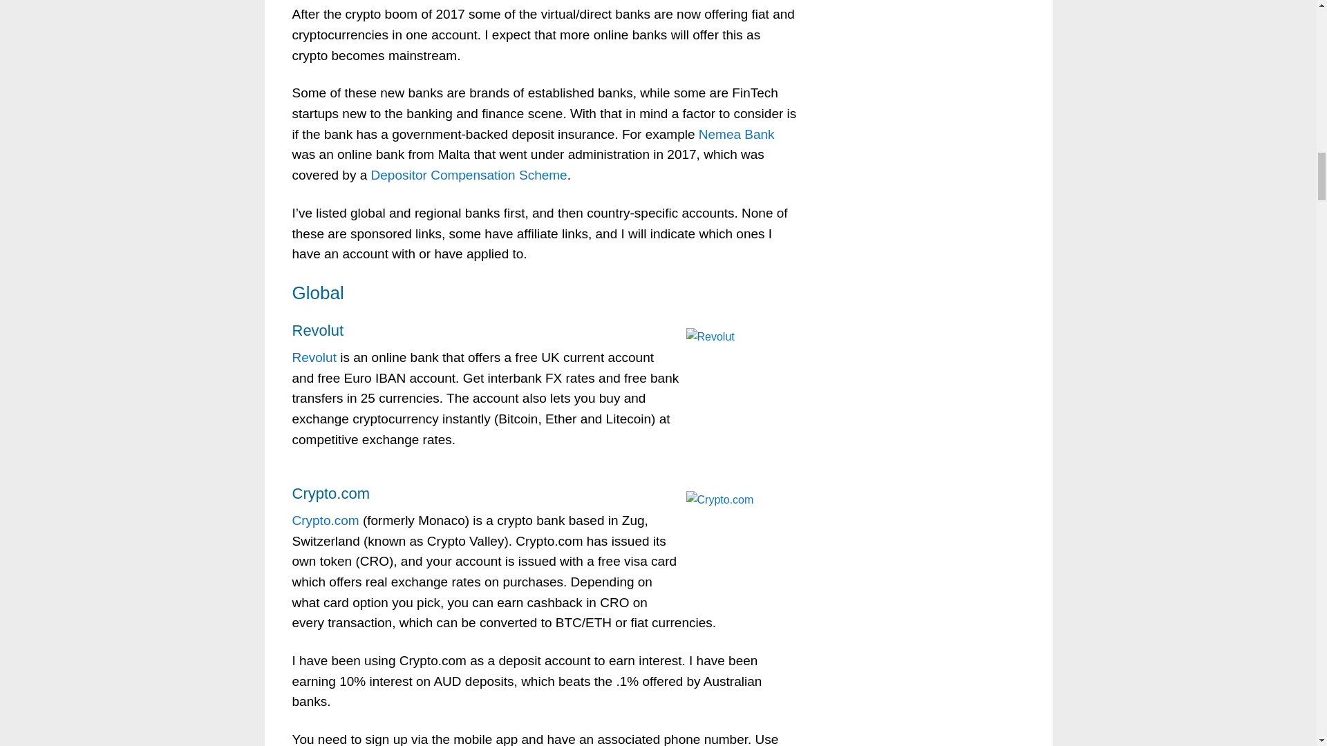 Image resolution: width=1327 pixels, height=746 pixels. I want to click on Nemea Bank, so click(737, 134).